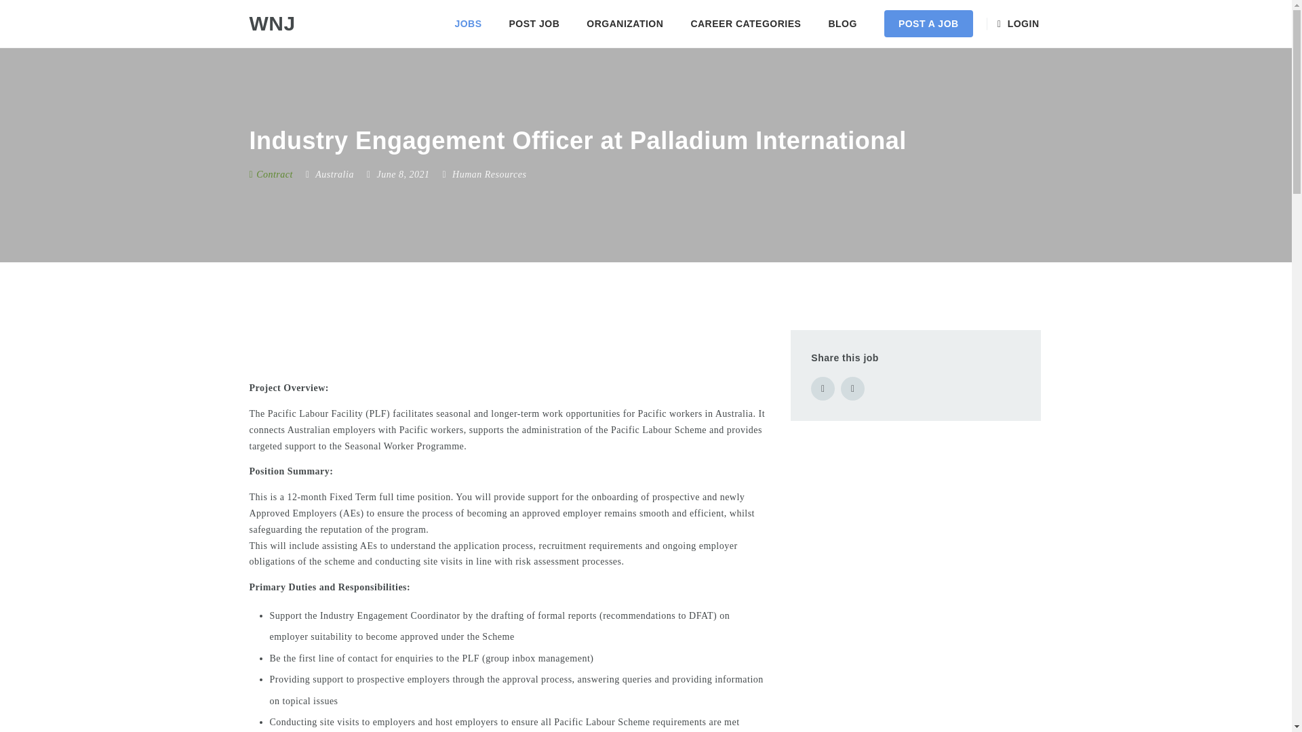 This screenshot has height=732, width=1302. What do you see at coordinates (468, 24) in the screenshot?
I see `JOBS` at bounding box center [468, 24].